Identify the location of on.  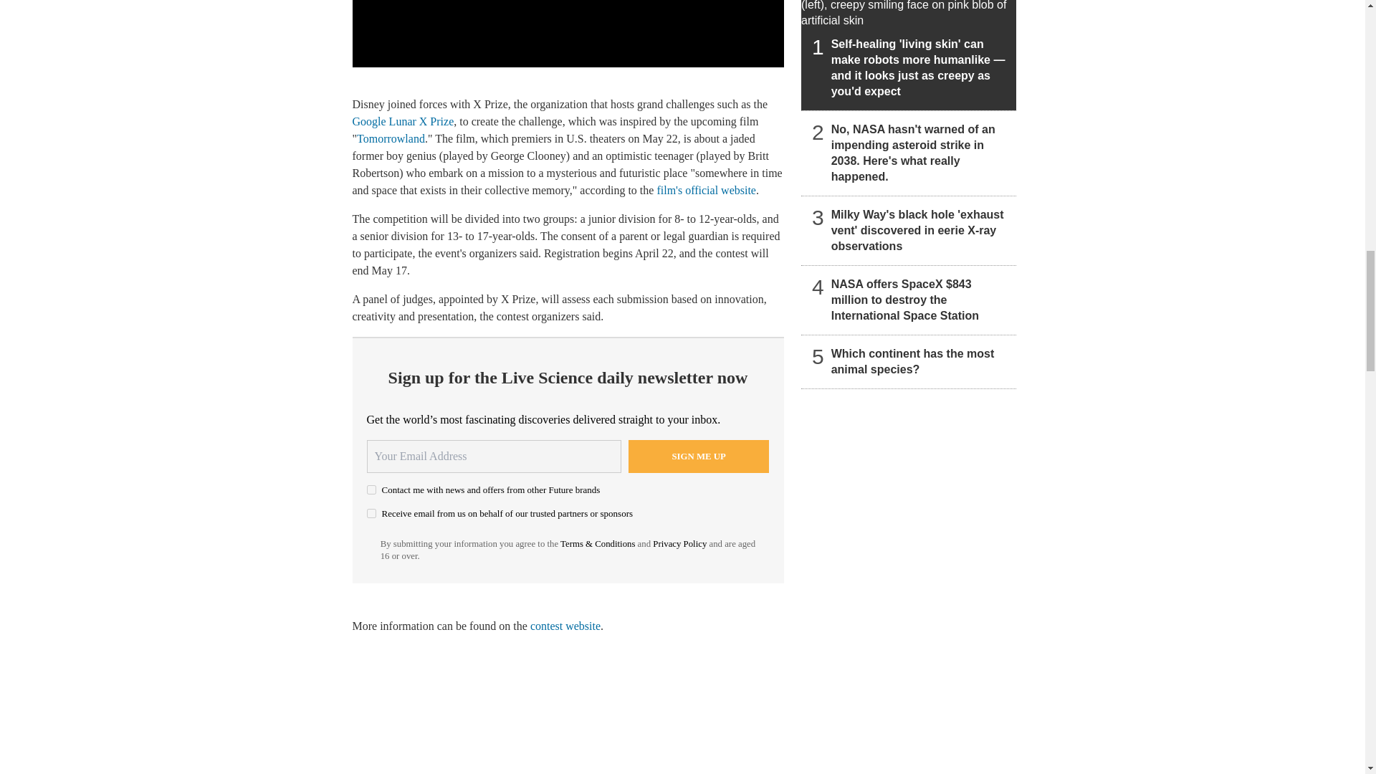
(371, 490).